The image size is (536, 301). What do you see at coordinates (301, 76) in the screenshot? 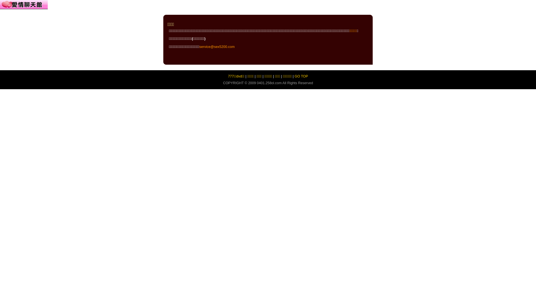
I see `GO TOP` at bounding box center [301, 76].